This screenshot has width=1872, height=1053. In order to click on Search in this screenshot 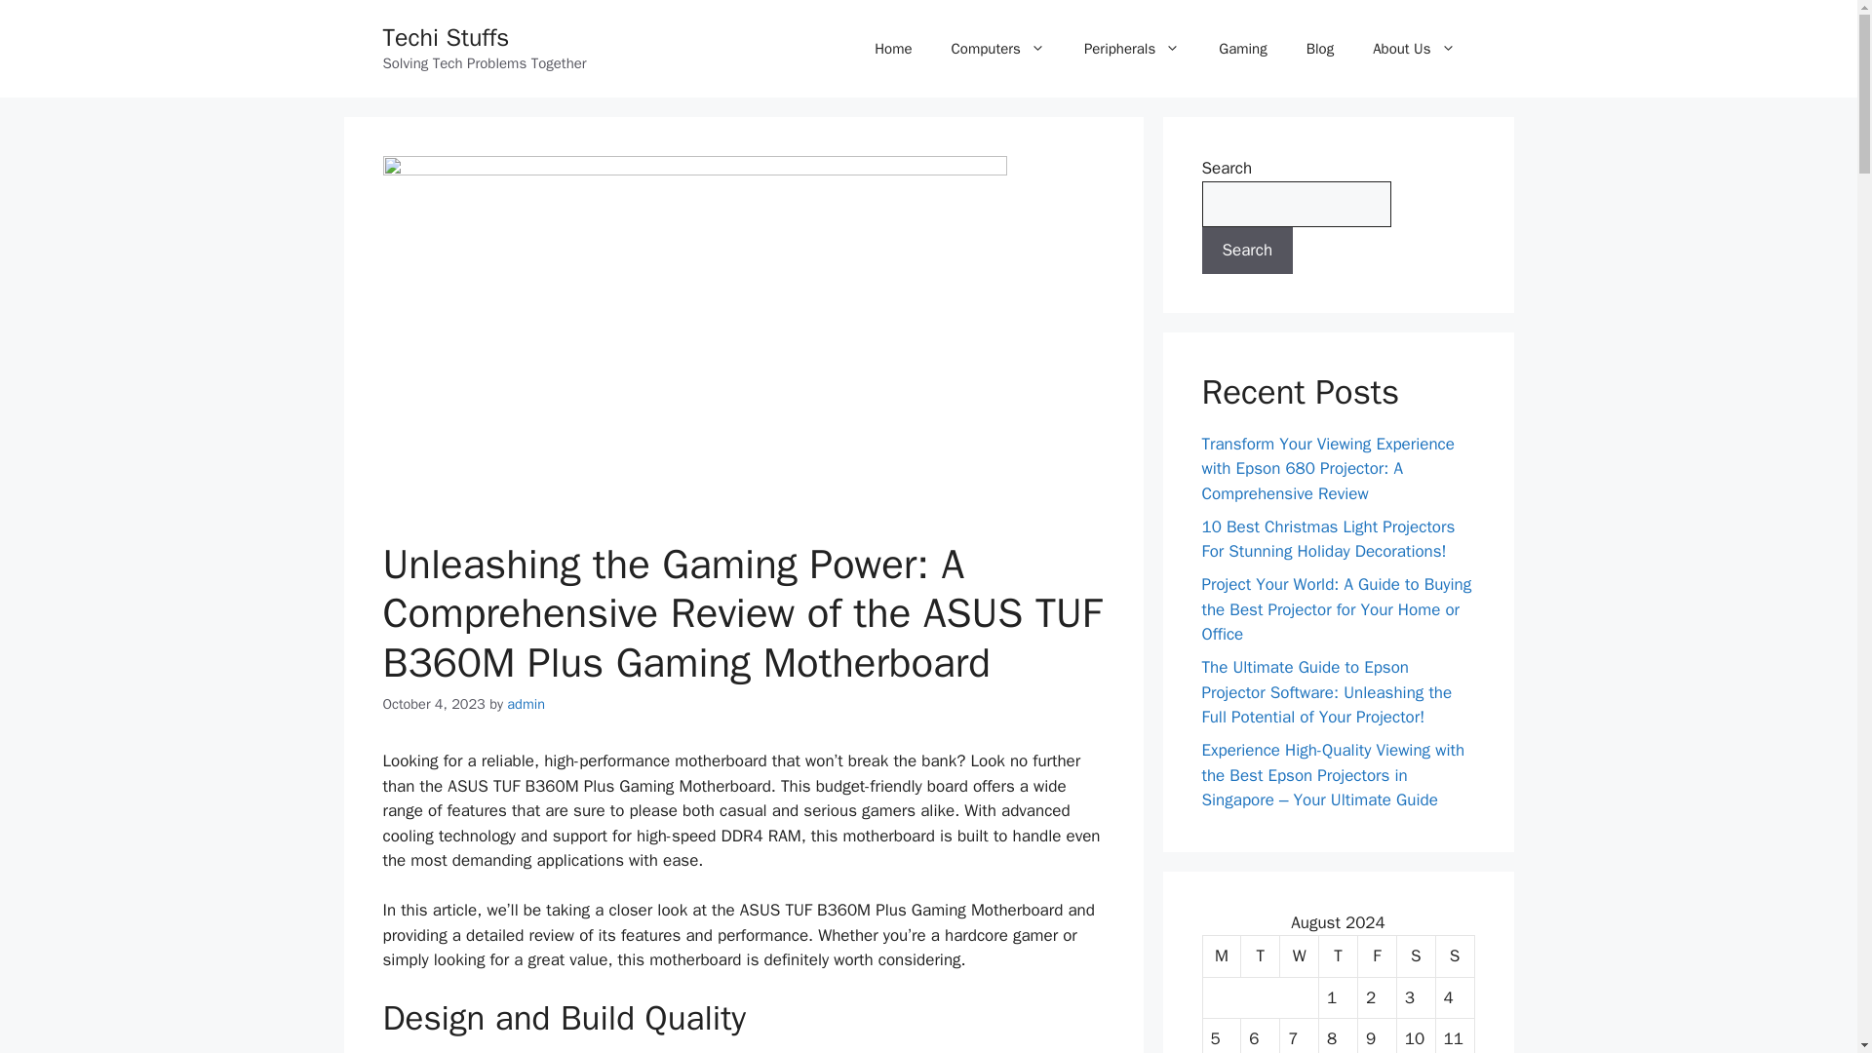, I will do `click(1247, 250)`.